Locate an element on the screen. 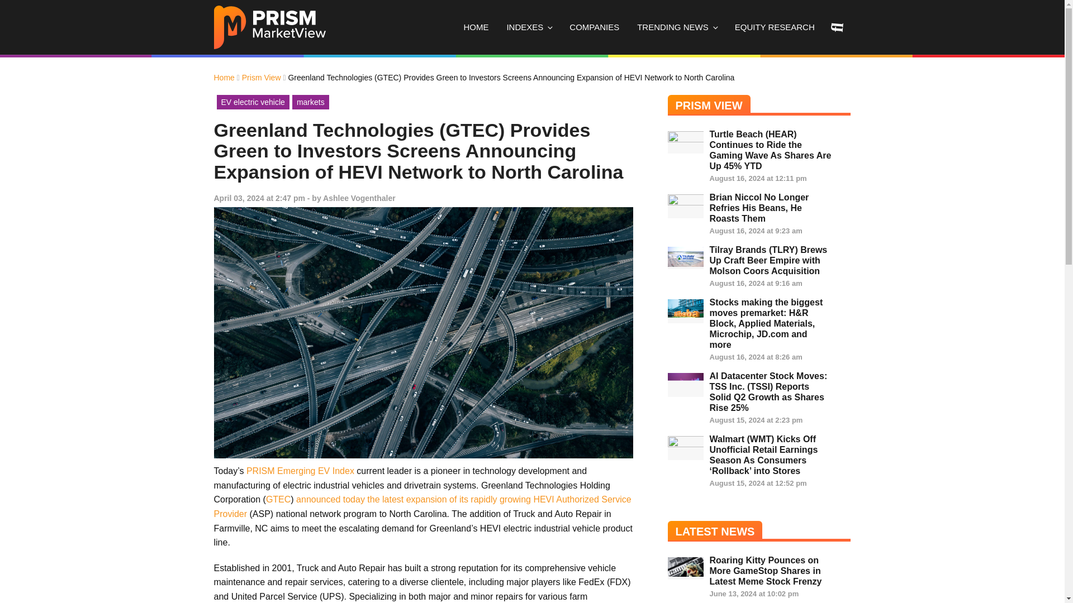  COMPANIES is located at coordinates (594, 27).